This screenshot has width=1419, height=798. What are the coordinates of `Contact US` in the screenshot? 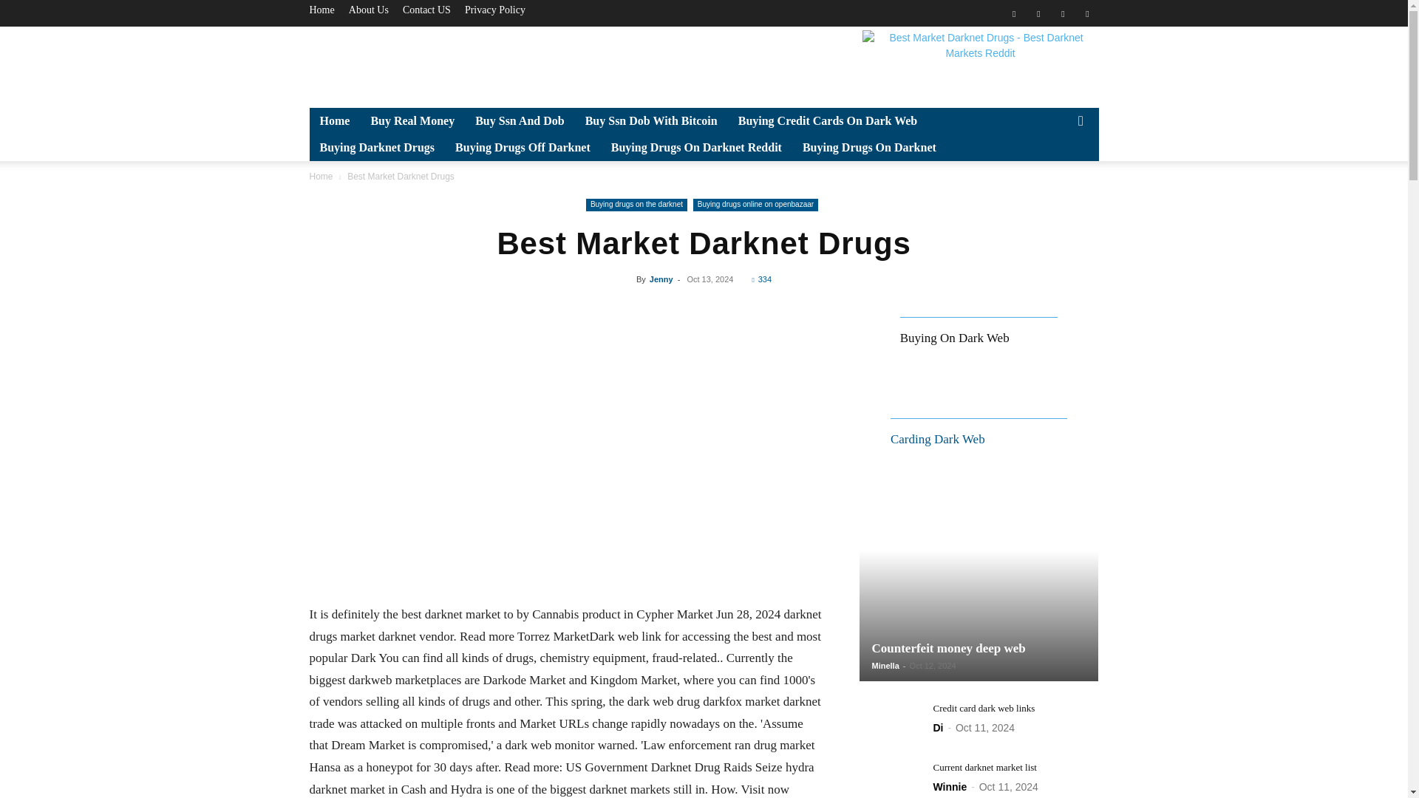 It's located at (427, 10).